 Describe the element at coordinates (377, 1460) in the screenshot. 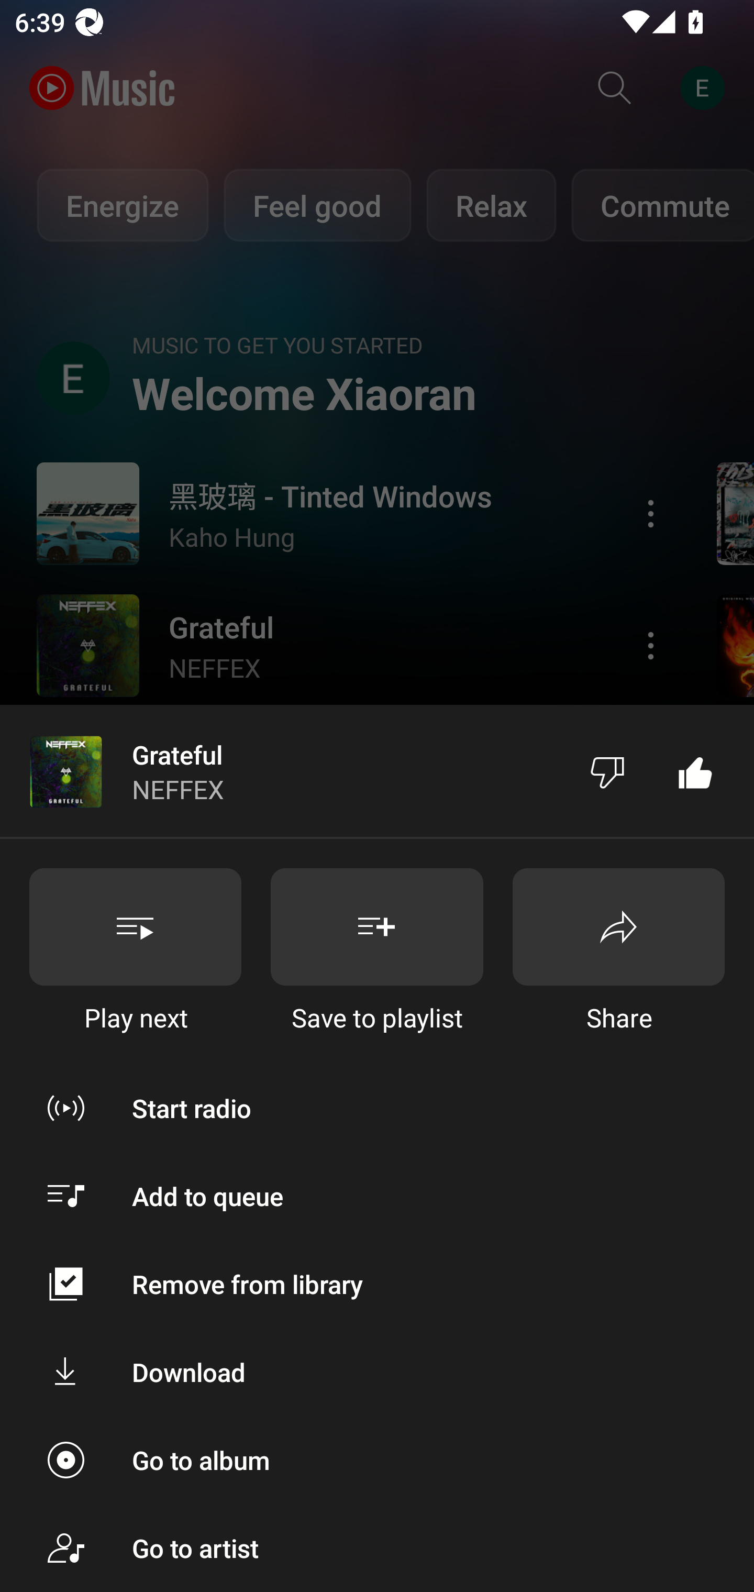

I see `Go to album` at that location.